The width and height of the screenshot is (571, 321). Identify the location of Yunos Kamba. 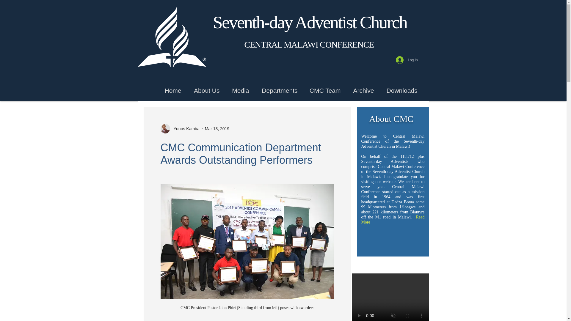
(185, 128).